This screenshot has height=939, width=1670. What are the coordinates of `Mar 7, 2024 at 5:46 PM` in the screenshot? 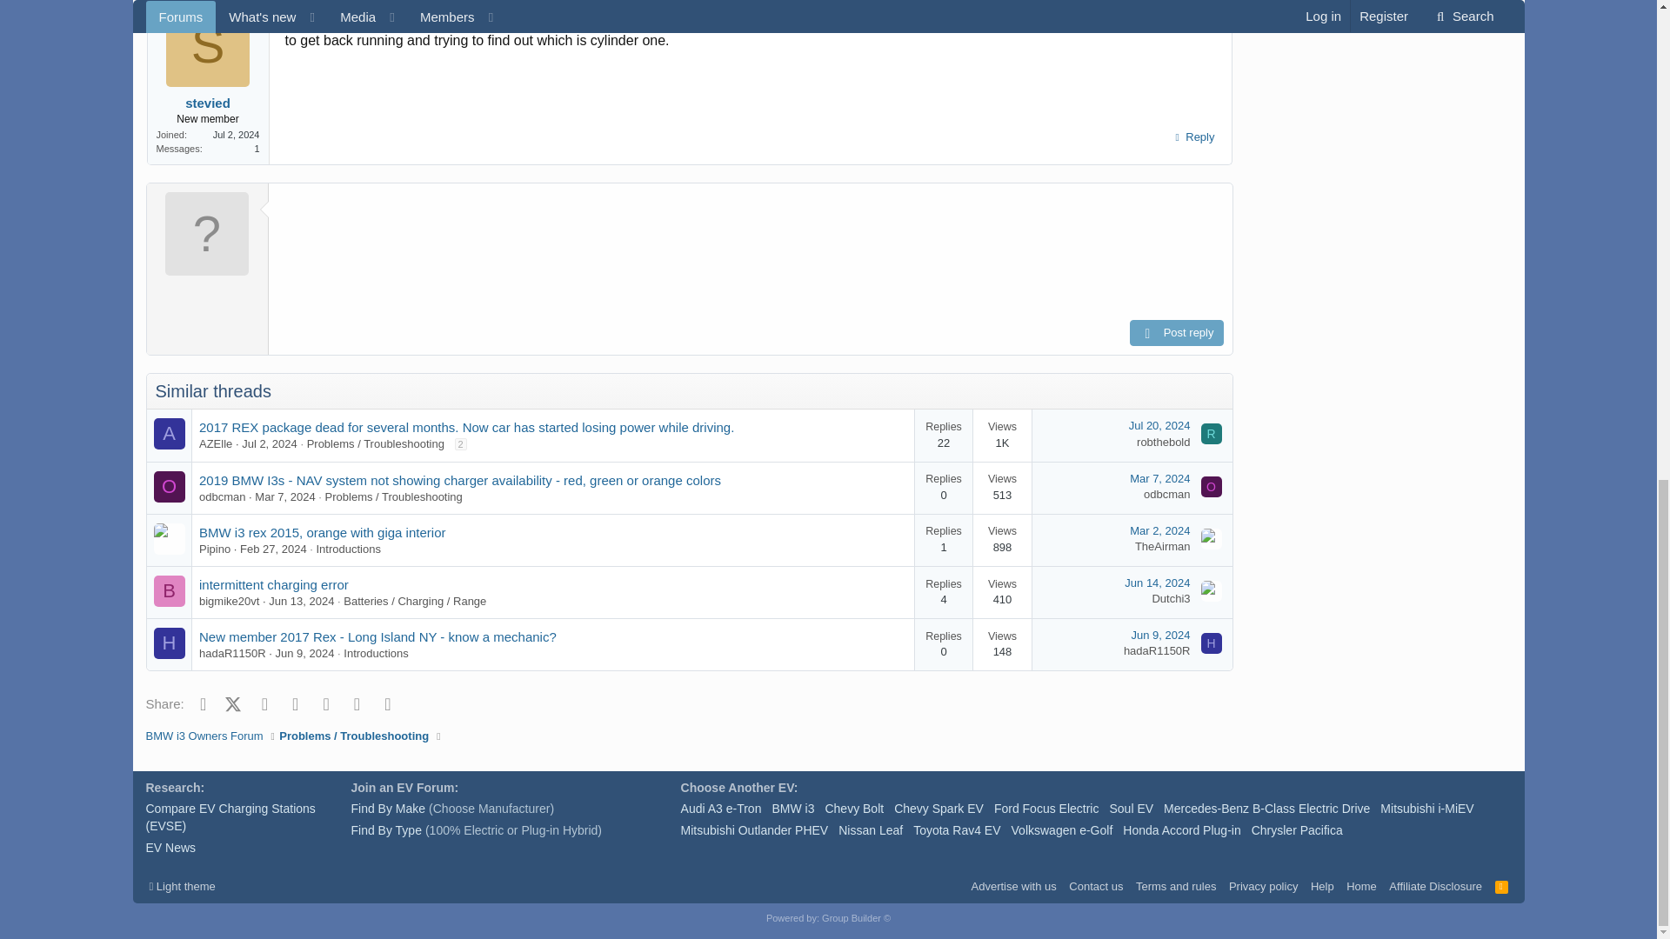 It's located at (285, 496).